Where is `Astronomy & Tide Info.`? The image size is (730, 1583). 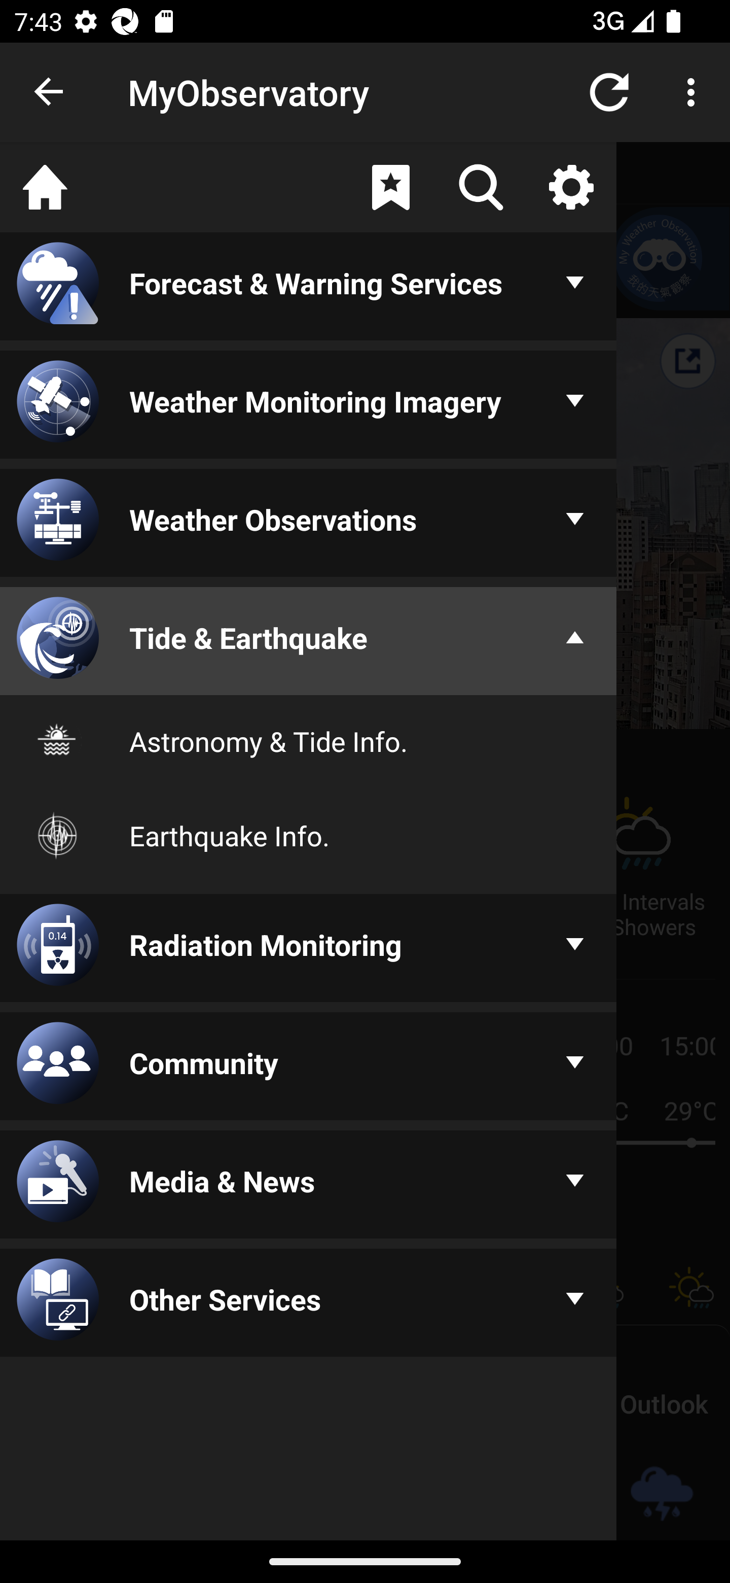 Astronomy & Tide Info. is located at coordinates (308, 741).